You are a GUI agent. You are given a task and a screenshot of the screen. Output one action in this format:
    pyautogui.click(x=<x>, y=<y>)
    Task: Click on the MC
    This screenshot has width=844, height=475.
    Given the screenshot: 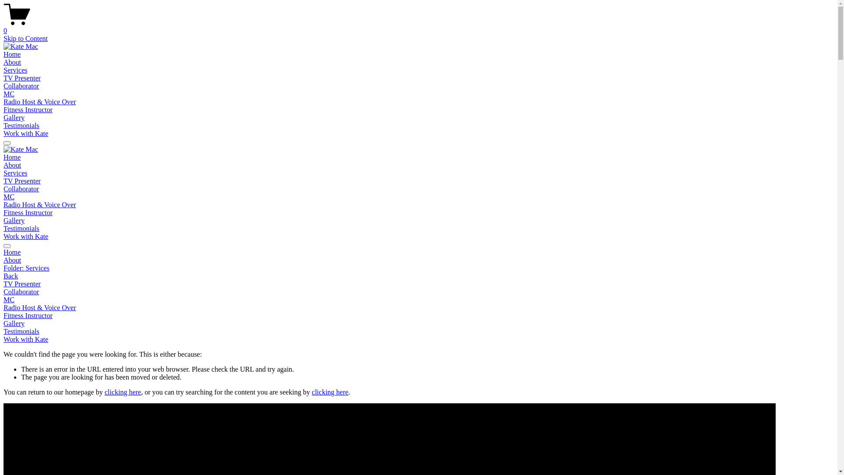 What is the action you would take?
    pyautogui.click(x=418, y=300)
    